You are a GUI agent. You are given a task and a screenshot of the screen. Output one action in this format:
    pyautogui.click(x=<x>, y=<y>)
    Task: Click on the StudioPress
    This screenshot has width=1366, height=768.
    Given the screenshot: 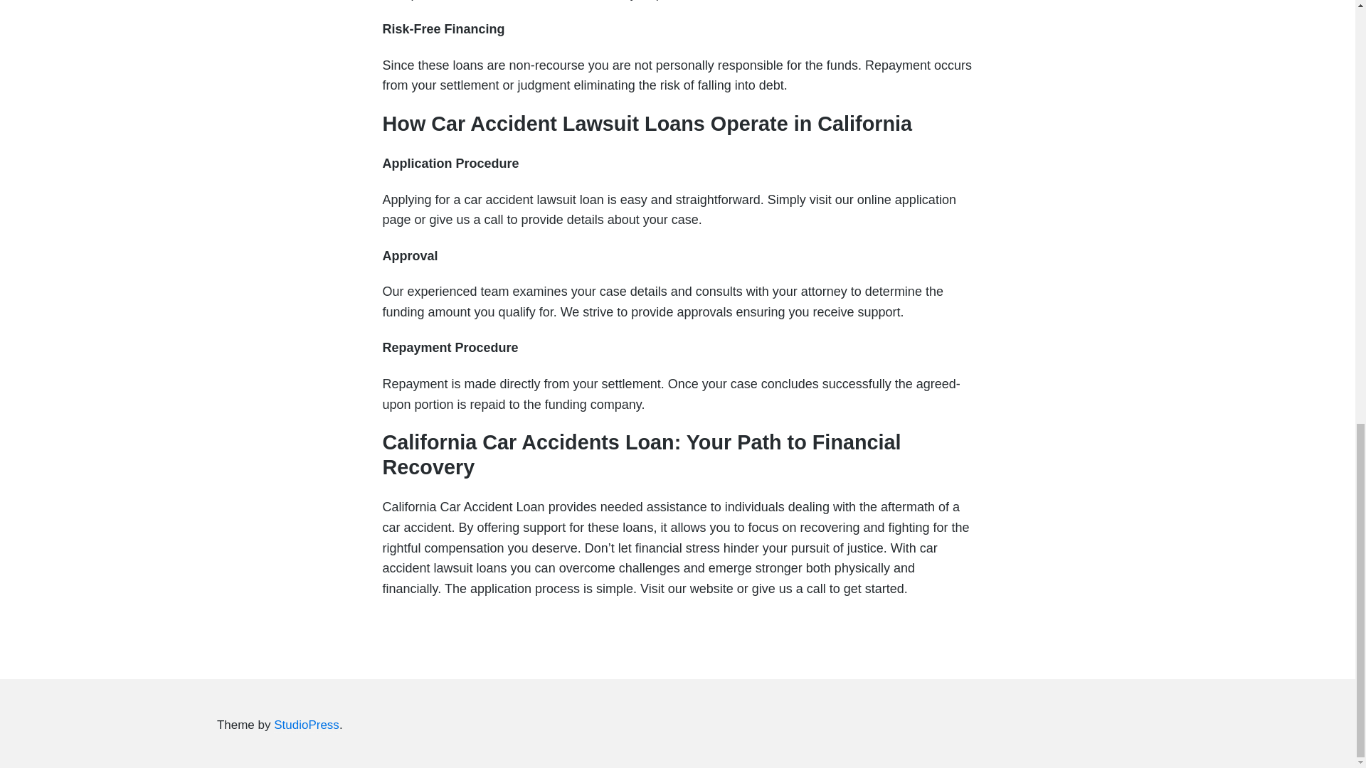 What is the action you would take?
    pyautogui.click(x=306, y=725)
    